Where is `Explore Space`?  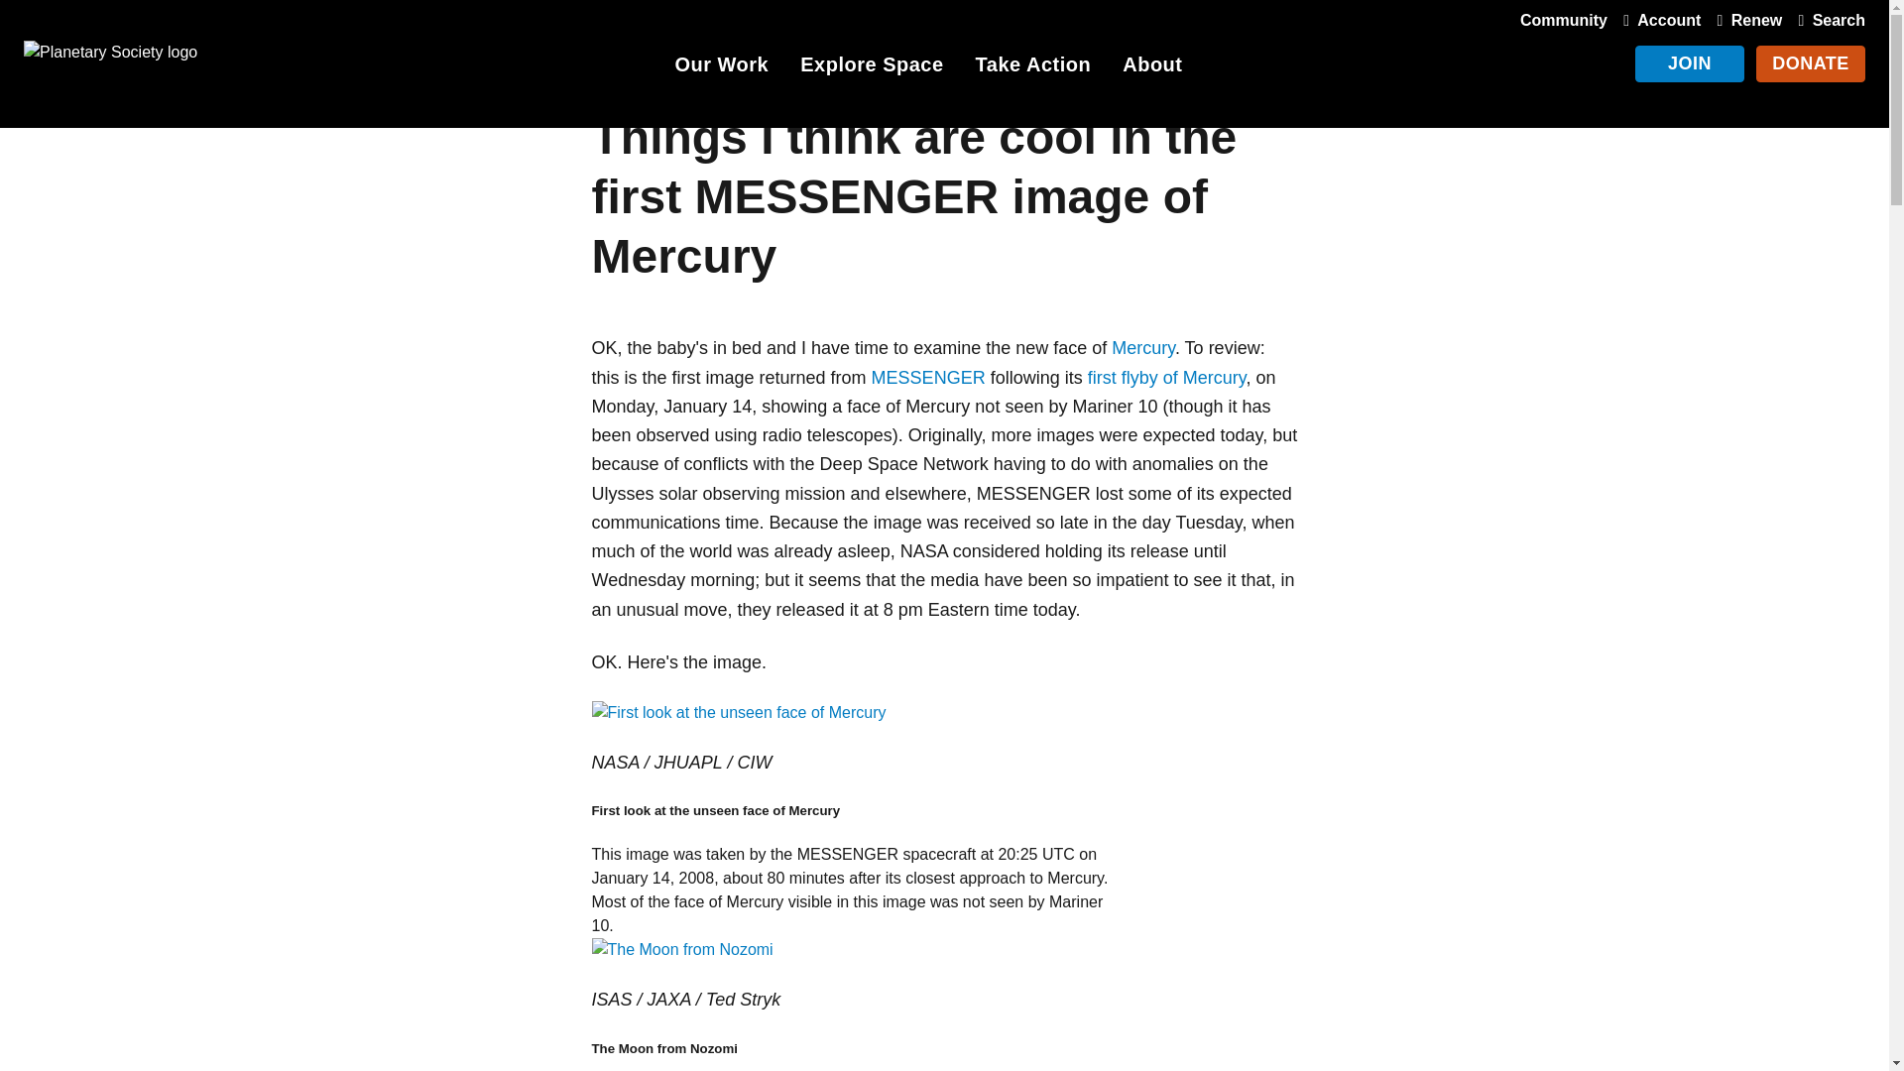 Explore Space is located at coordinates (871, 67).